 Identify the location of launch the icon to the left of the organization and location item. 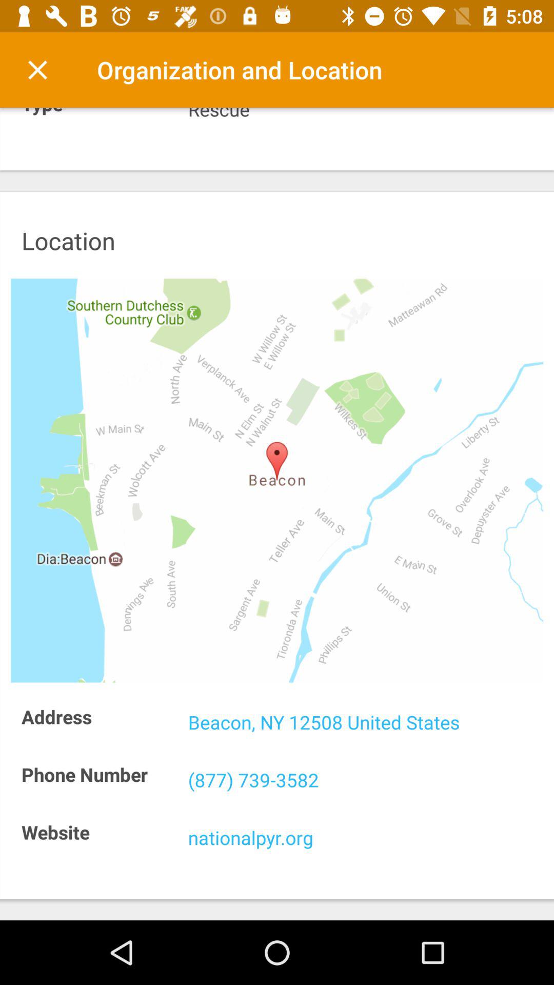
(37, 70).